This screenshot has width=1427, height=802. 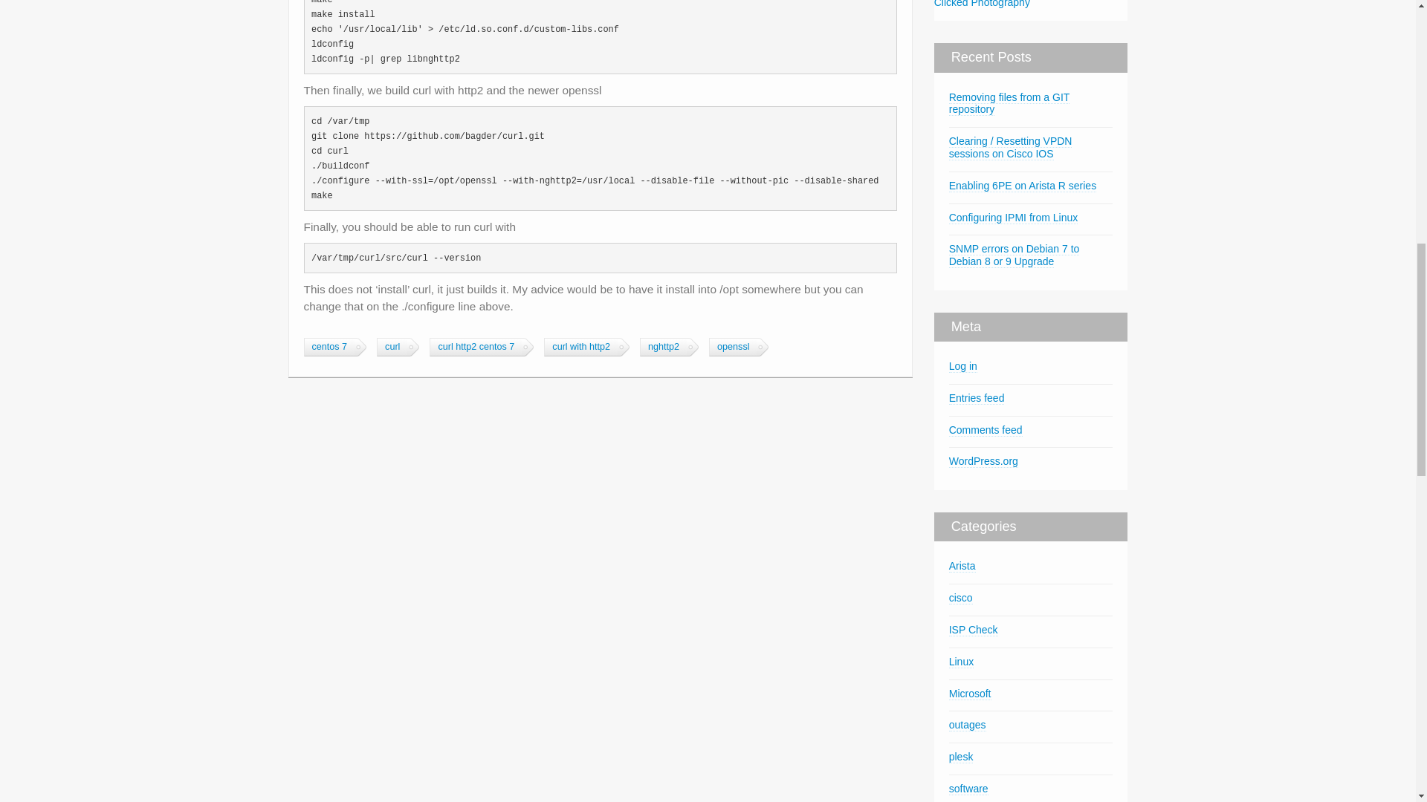 I want to click on centos 7, so click(x=329, y=346).